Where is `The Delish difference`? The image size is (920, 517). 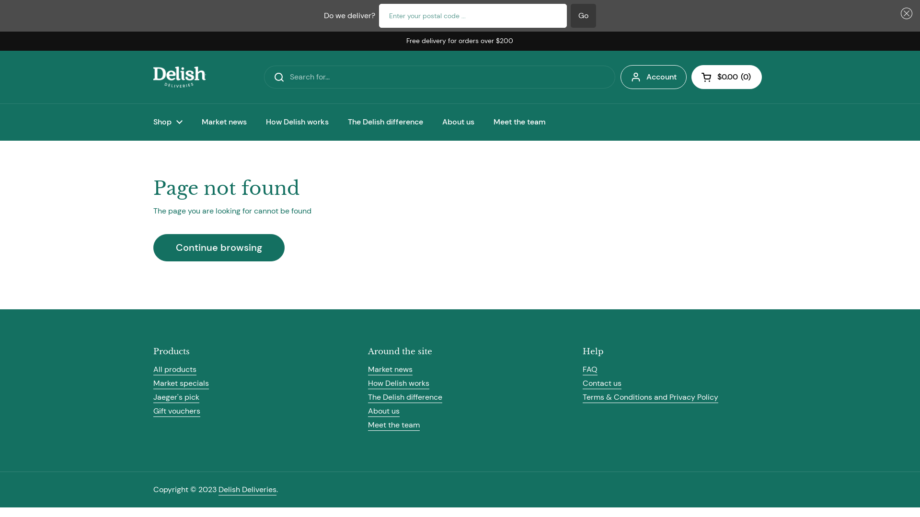
The Delish difference is located at coordinates (385, 122).